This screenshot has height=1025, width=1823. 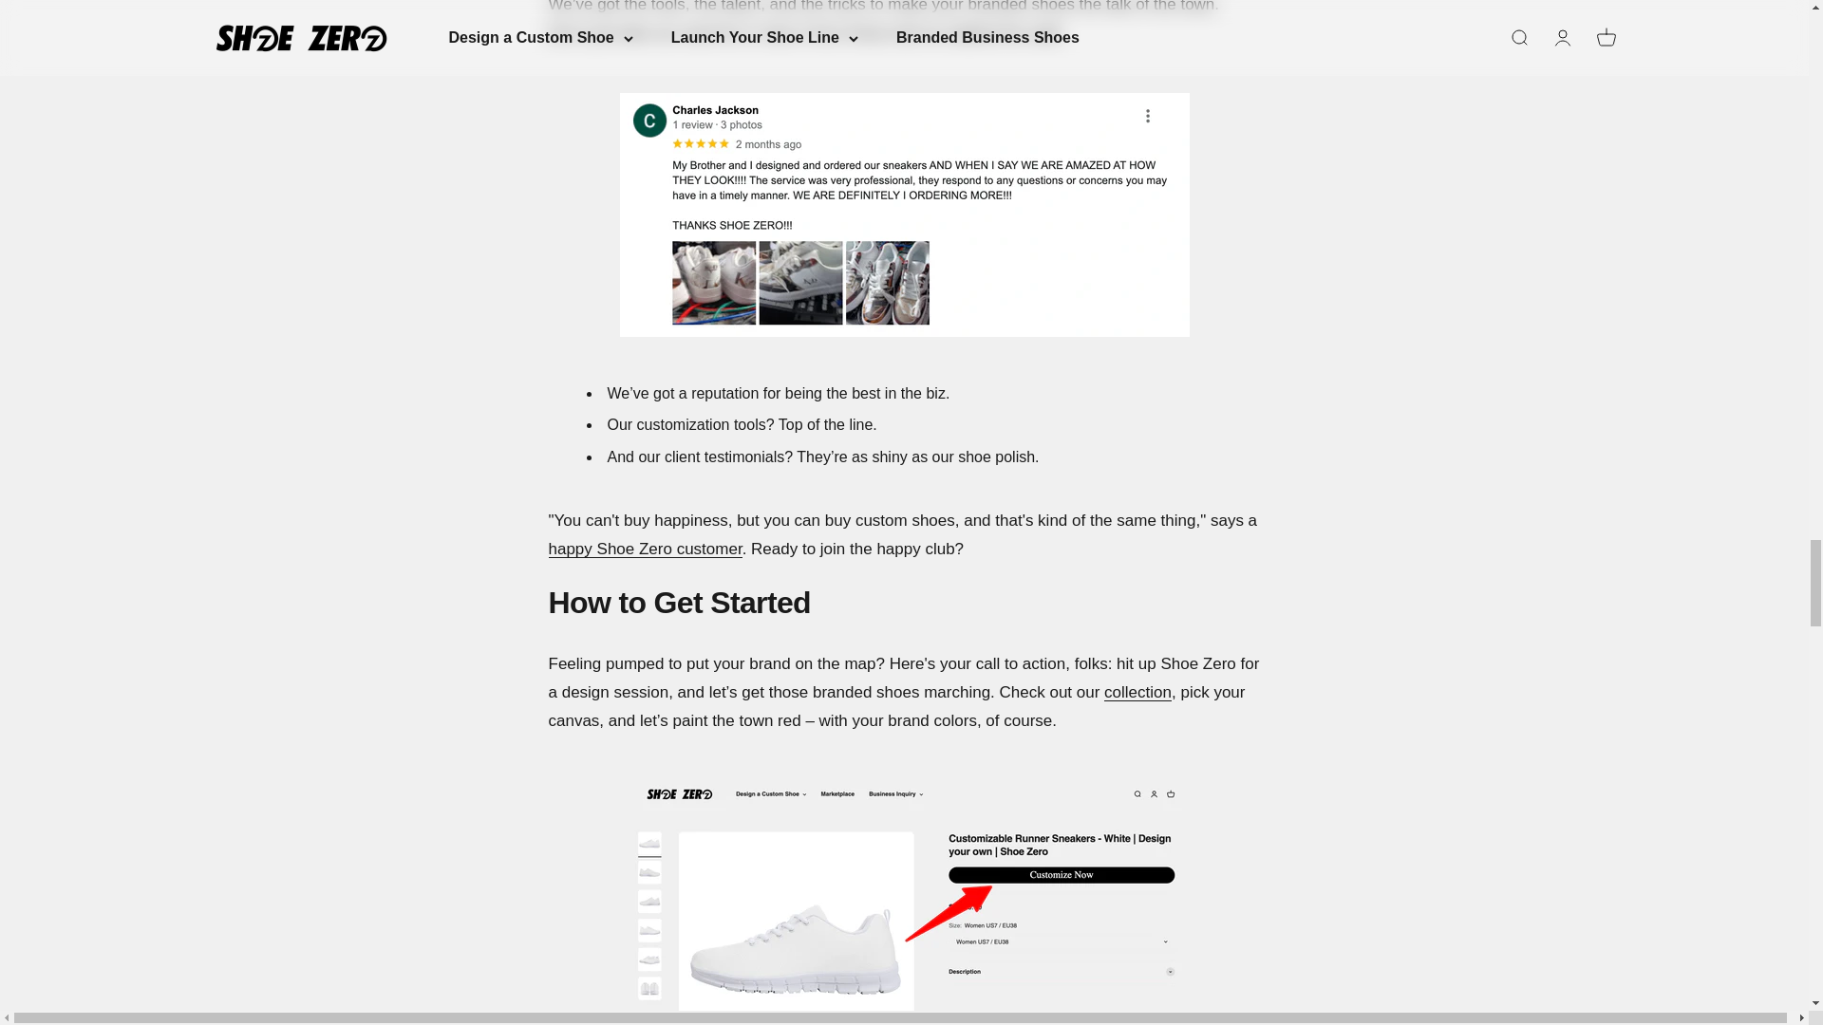 What do you see at coordinates (645, 549) in the screenshot?
I see `Google Reviews for Shoe Zero` at bounding box center [645, 549].